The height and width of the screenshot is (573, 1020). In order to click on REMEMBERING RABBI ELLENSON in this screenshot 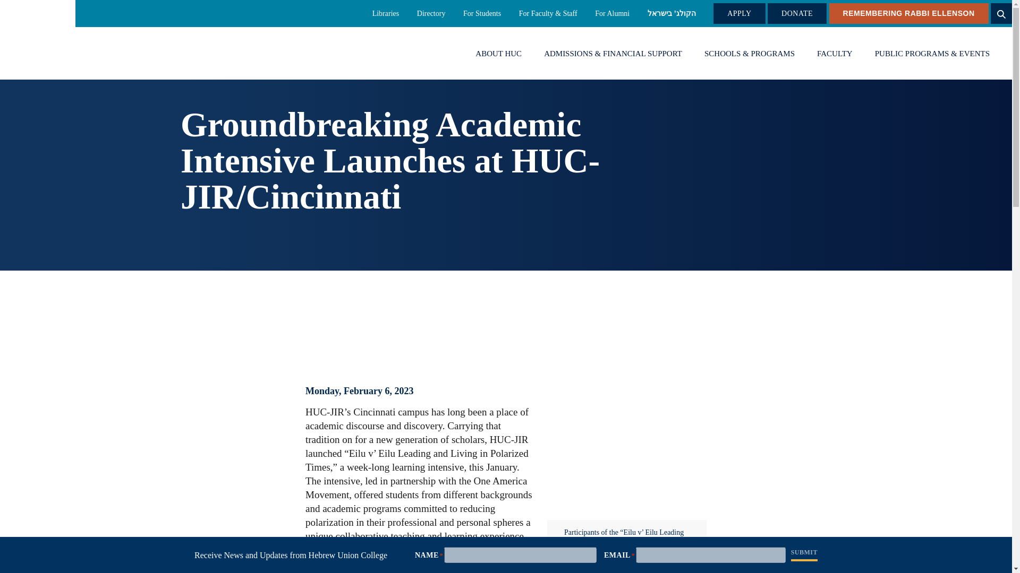, I will do `click(908, 14)`.